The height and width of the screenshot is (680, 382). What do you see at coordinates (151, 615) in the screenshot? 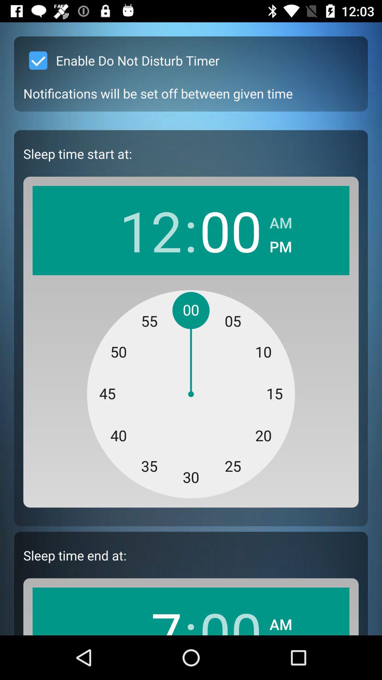
I see `flip until the 7` at bounding box center [151, 615].